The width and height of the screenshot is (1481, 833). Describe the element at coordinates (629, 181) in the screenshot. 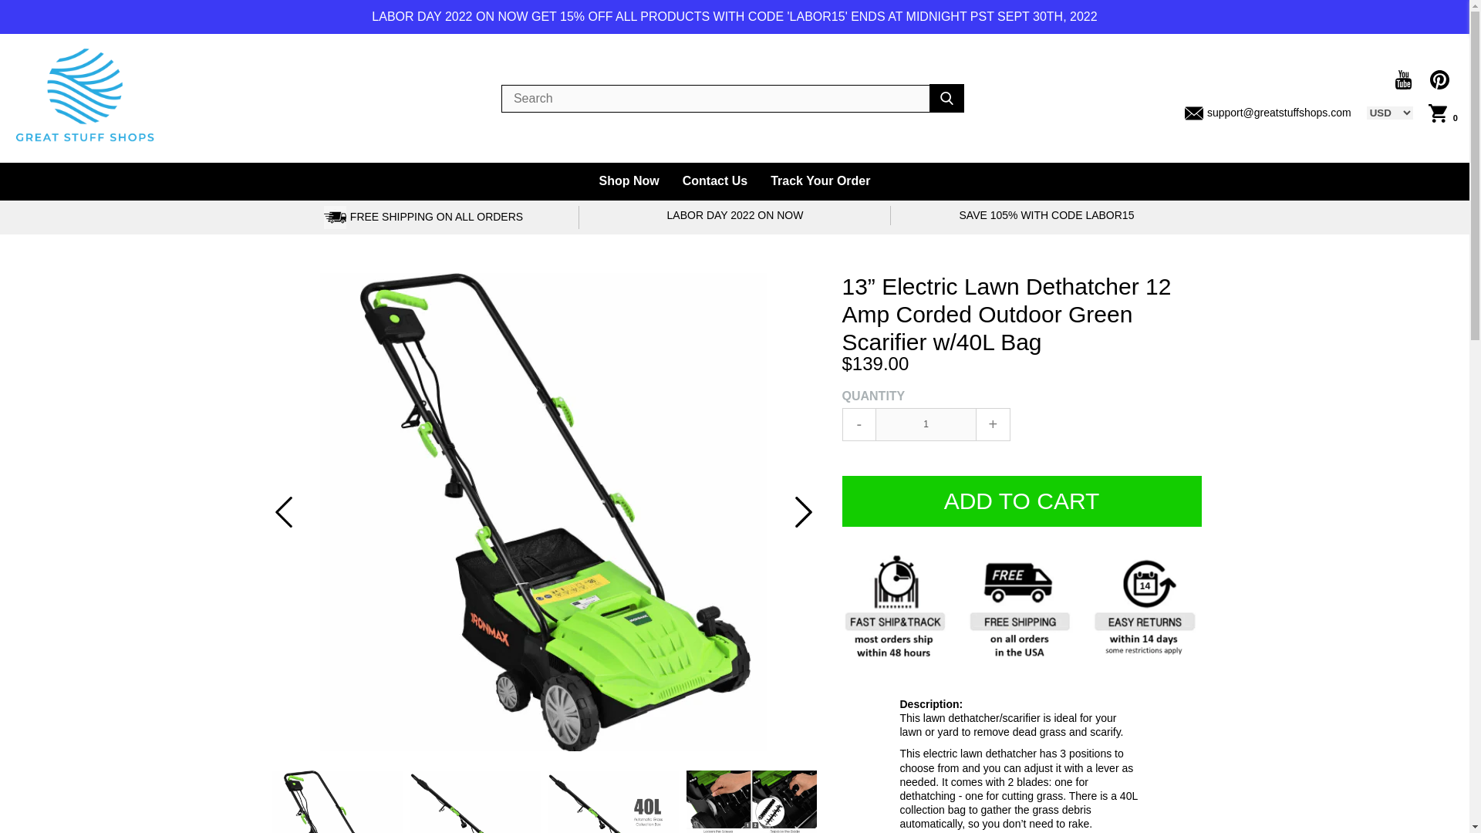

I see `Shop Now` at that location.